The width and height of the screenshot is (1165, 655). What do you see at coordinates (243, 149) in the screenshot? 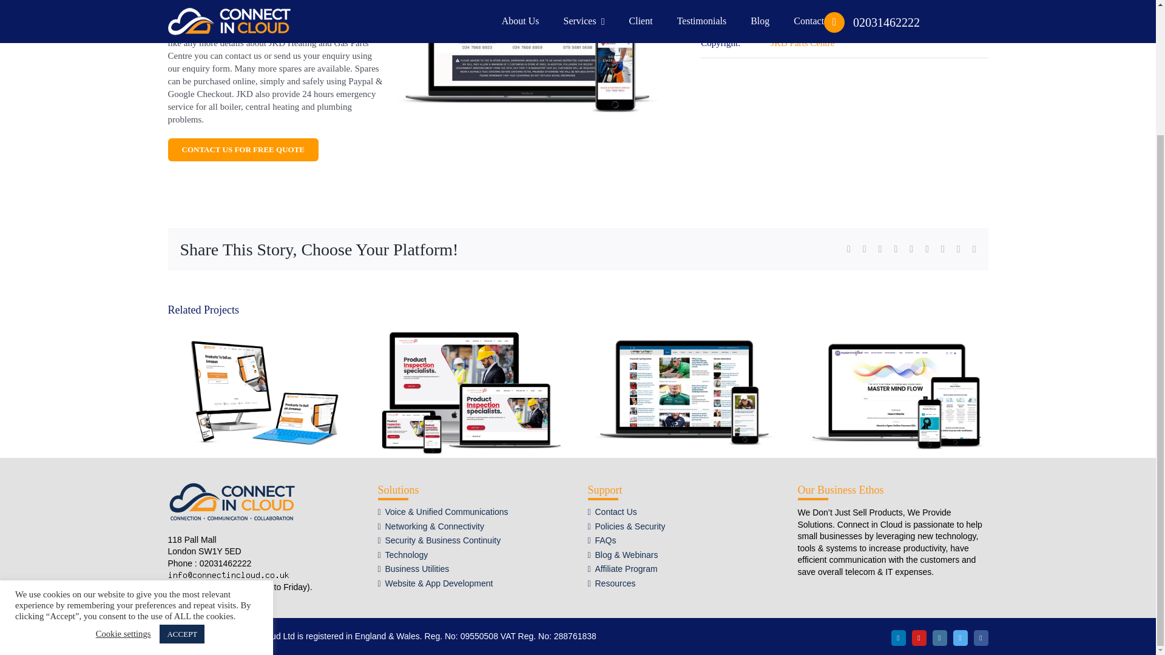
I see `CONTACT US FOR FREE QUOTE` at bounding box center [243, 149].